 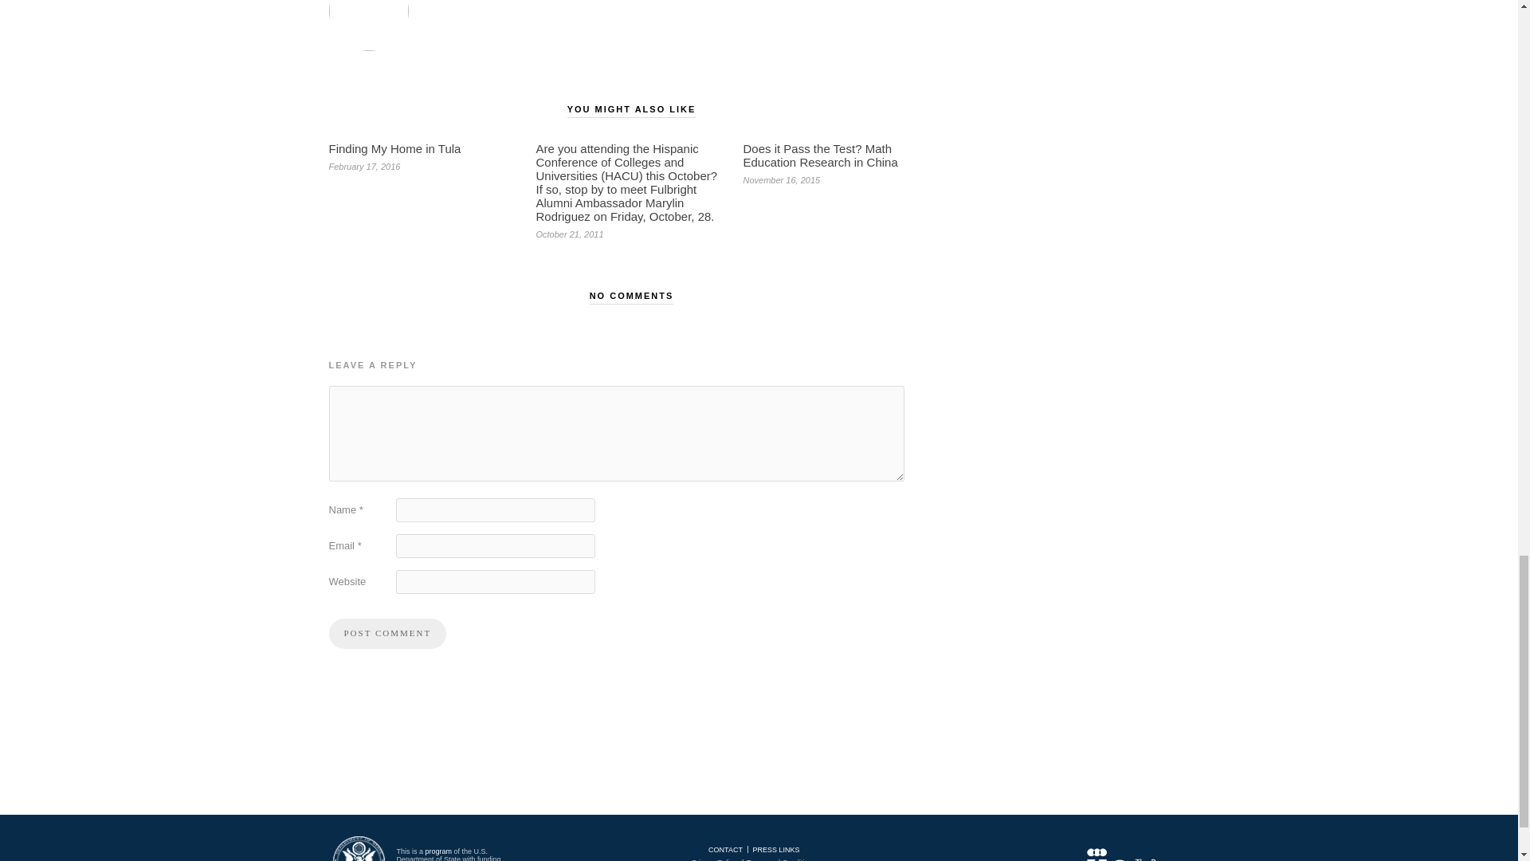 What do you see at coordinates (775, 850) in the screenshot?
I see `Press Links` at bounding box center [775, 850].